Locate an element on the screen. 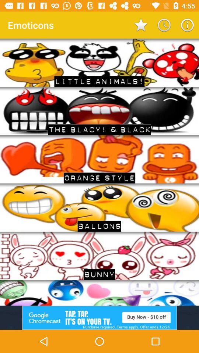 Image resolution: width=199 pixels, height=353 pixels. click to buy is located at coordinates (99, 318).